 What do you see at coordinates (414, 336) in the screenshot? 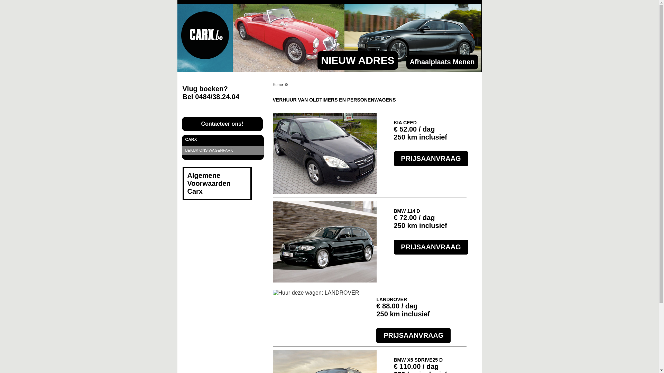
I see `PRIJSAANVRAAG` at bounding box center [414, 336].